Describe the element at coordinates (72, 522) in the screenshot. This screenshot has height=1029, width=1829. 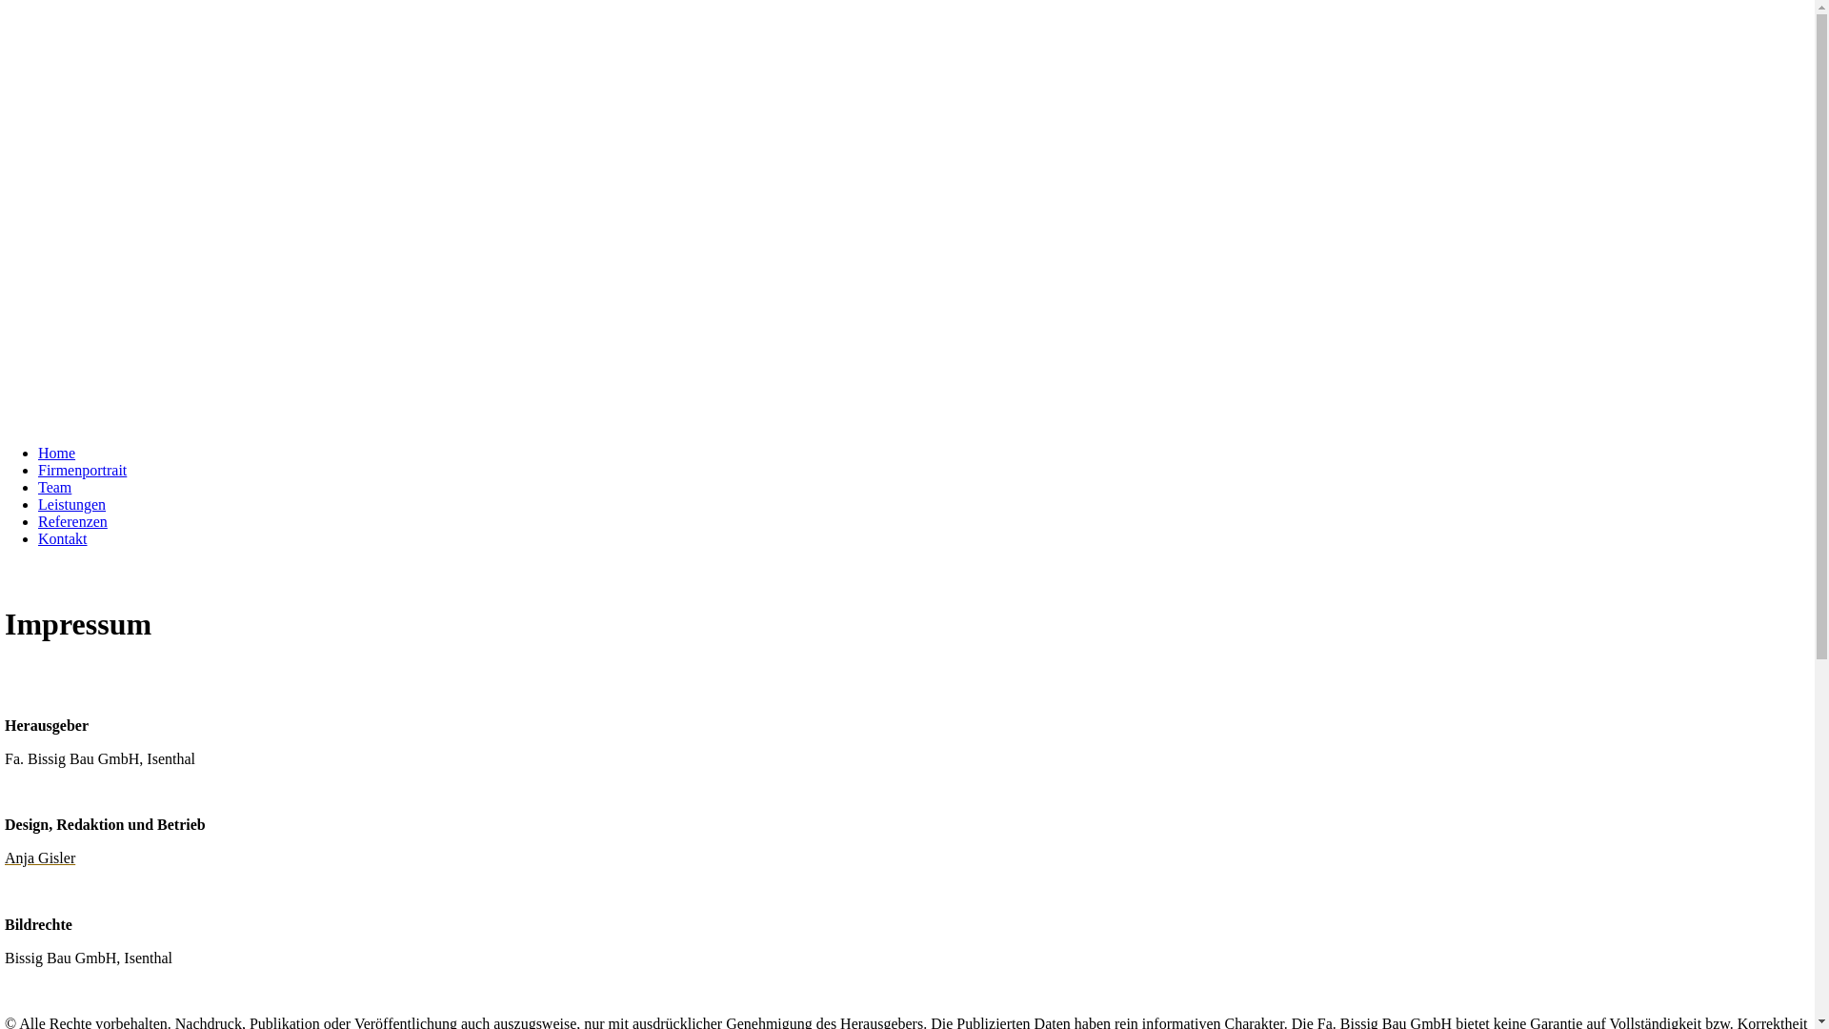
I see `Referenzen` at that location.